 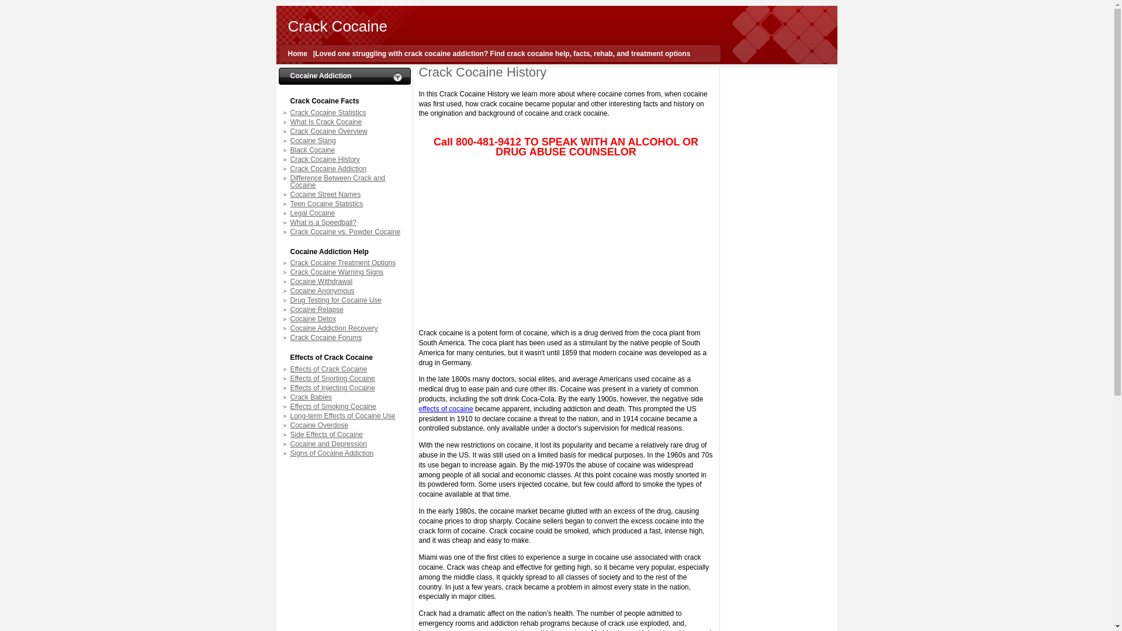 I want to click on Legal Cocaine, so click(x=346, y=213).